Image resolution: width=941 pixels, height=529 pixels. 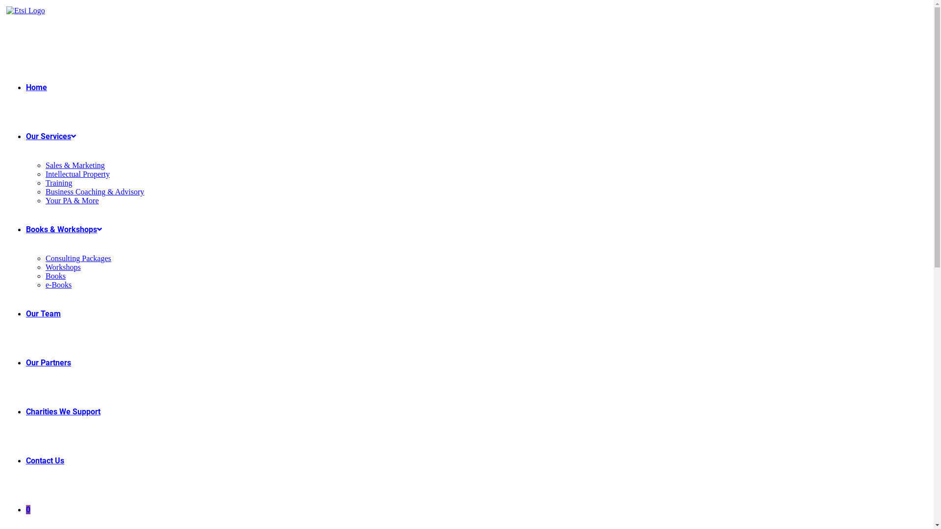 I want to click on Our Partners, so click(x=49, y=362).